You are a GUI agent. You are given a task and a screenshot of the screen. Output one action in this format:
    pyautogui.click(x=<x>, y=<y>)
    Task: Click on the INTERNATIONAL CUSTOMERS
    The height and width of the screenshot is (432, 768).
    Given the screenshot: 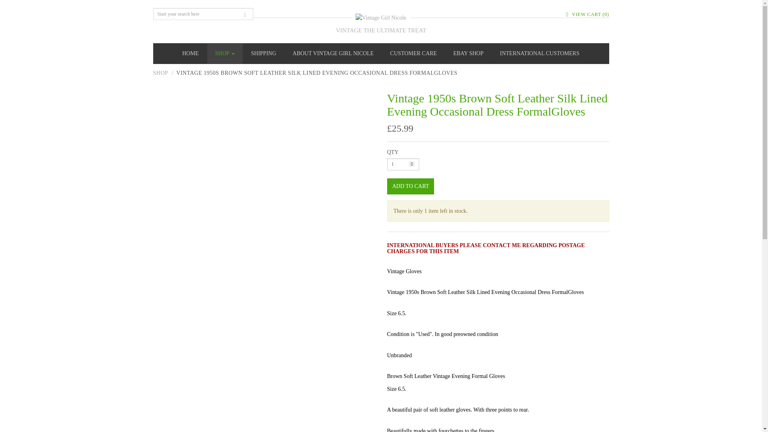 What is the action you would take?
    pyautogui.click(x=540, y=54)
    